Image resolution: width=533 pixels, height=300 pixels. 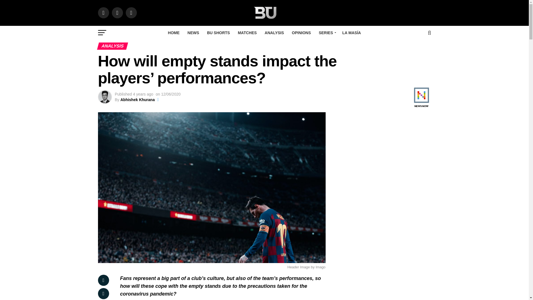 What do you see at coordinates (138, 100) in the screenshot?
I see `Posts by Abhishek Khurana` at bounding box center [138, 100].